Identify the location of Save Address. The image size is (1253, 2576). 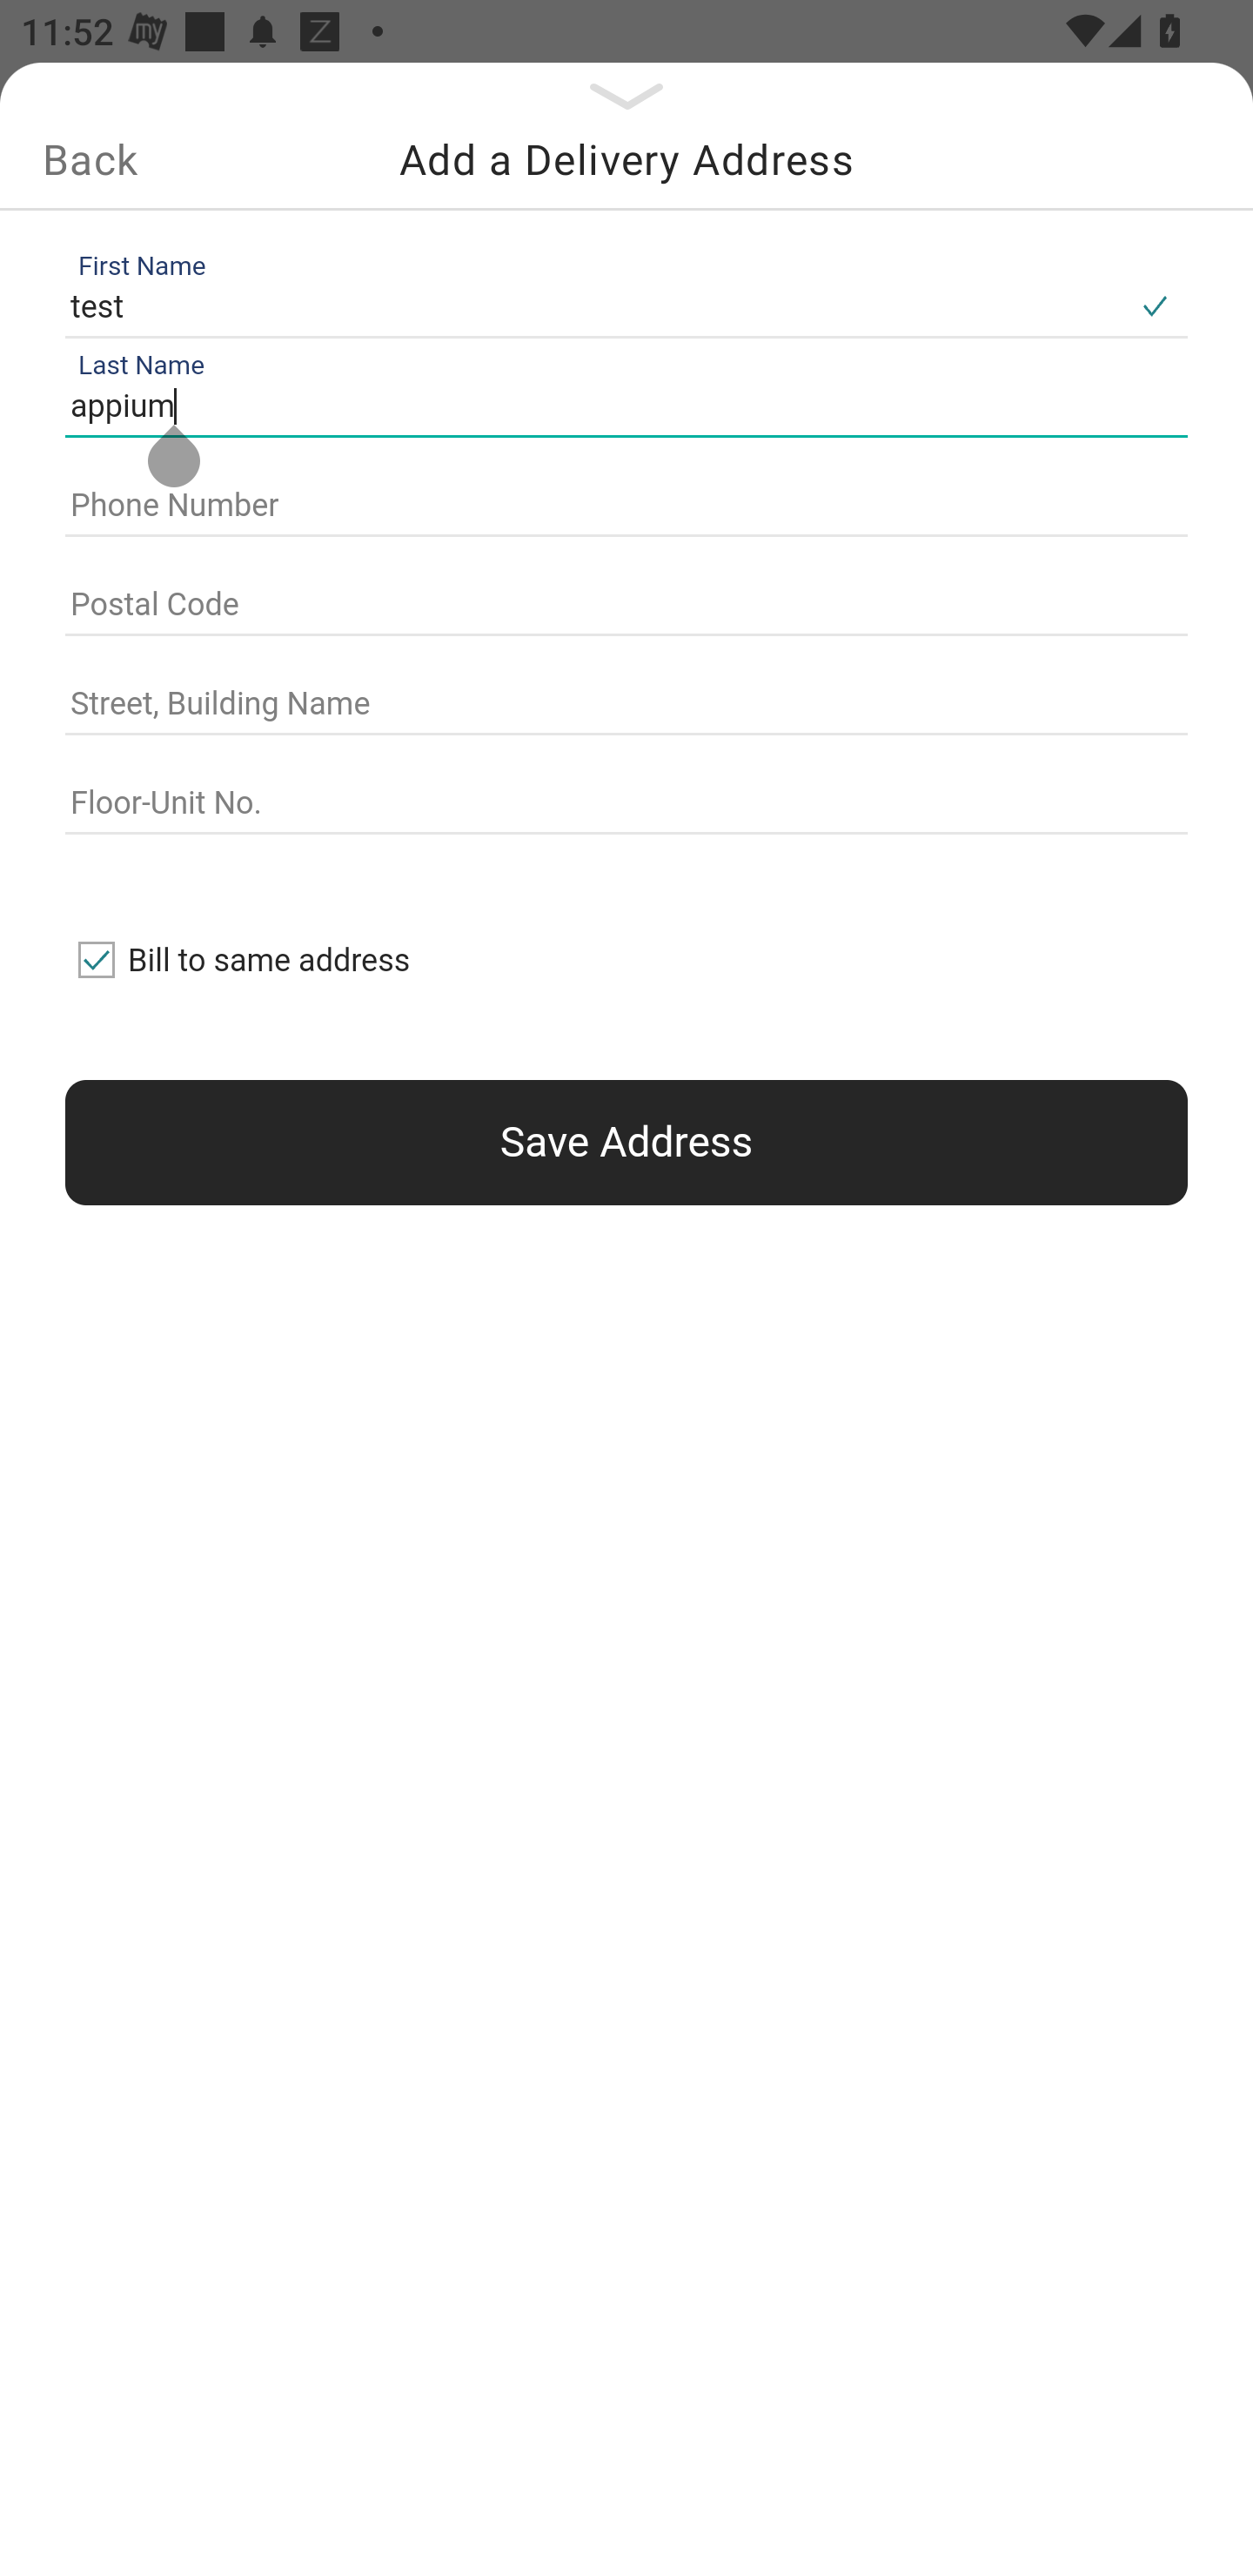
(626, 1142).